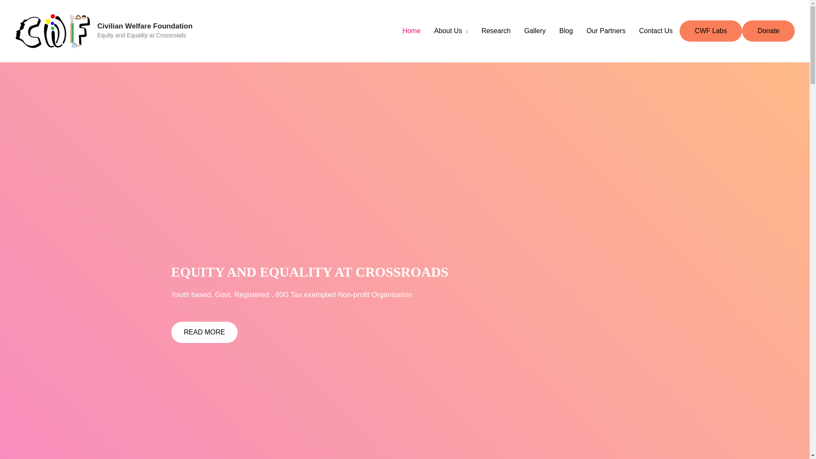 This screenshot has width=816, height=459. What do you see at coordinates (656, 31) in the screenshot?
I see `Contact Us` at bounding box center [656, 31].